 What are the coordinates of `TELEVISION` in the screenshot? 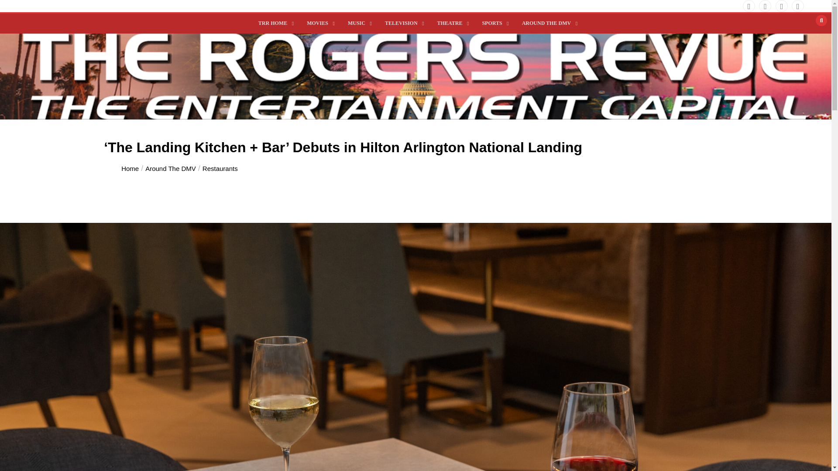 It's located at (402, 24).